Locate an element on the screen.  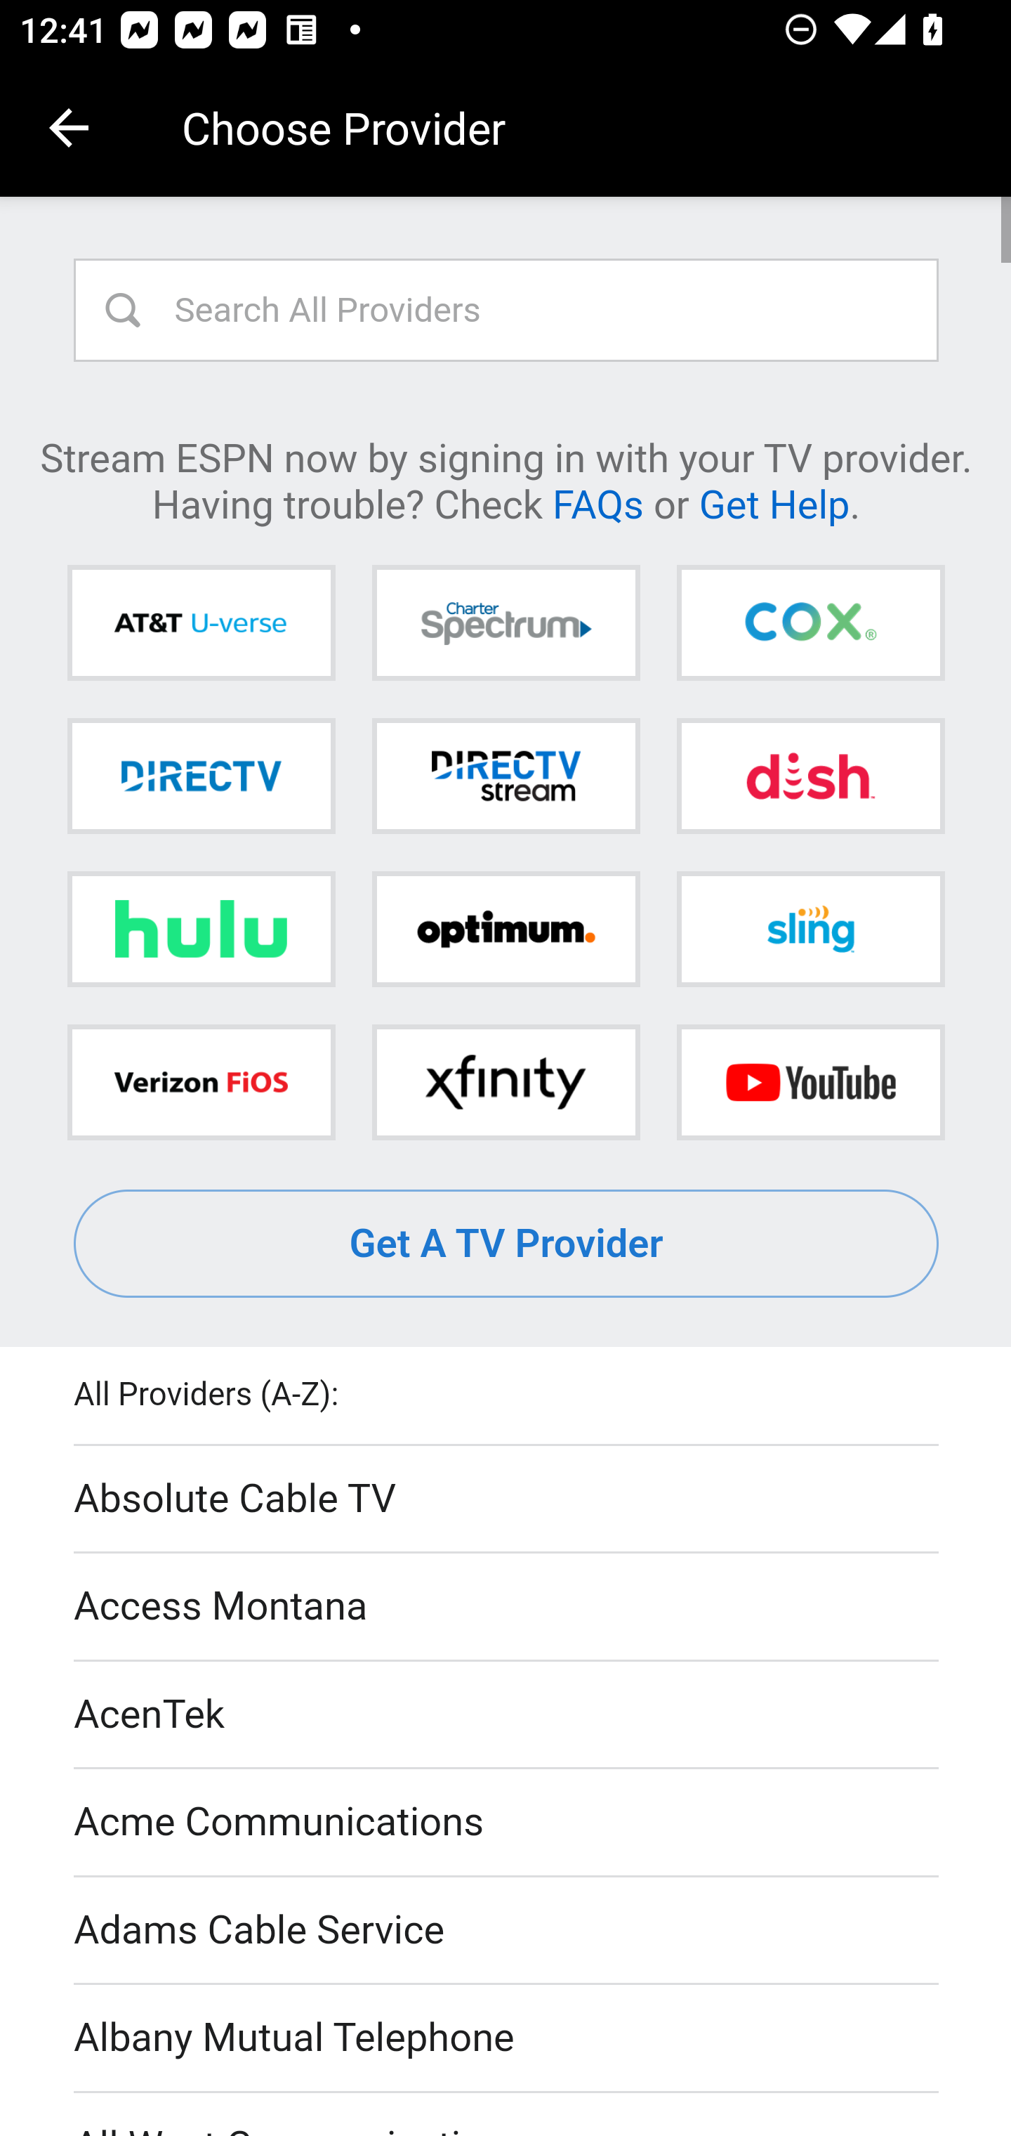
Optimum is located at coordinates (505, 929).